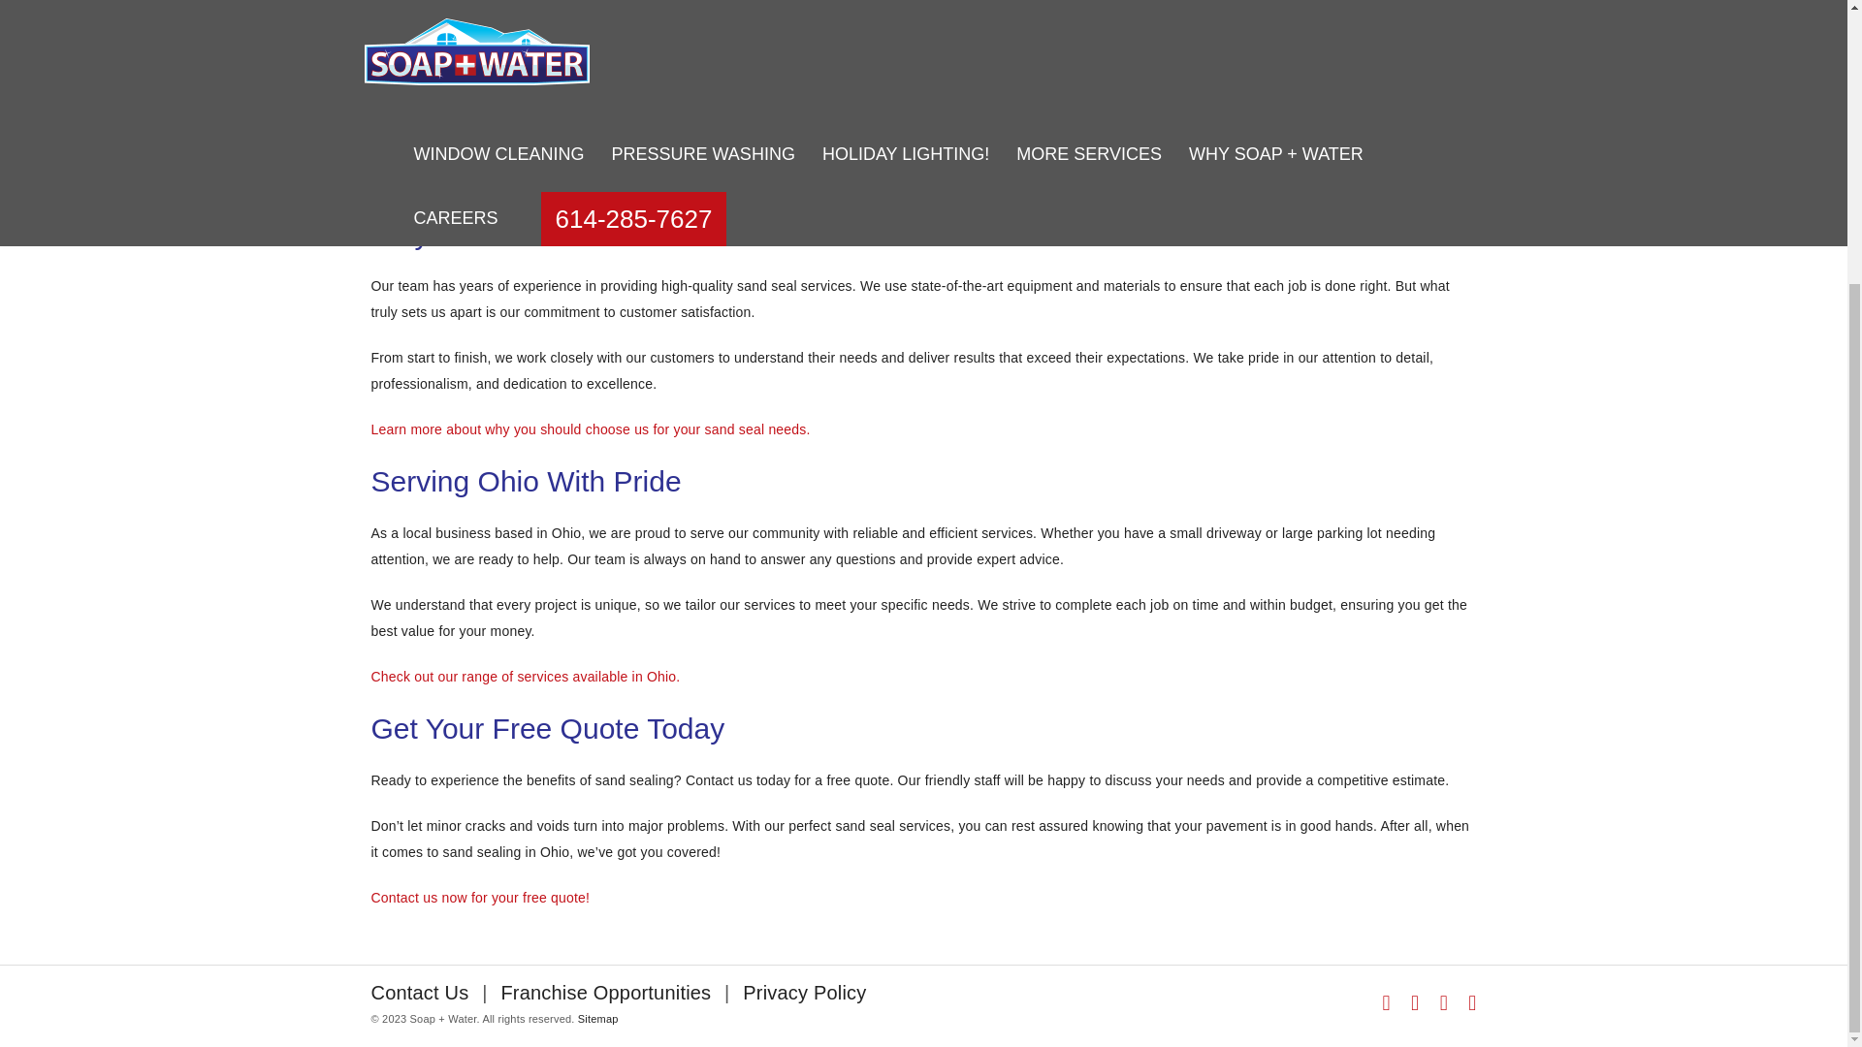 This screenshot has width=1862, height=1047. What do you see at coordinates (605, 615) in the screenshot?
I see `Franchise Opportunities` at bounding box center [605, 615].